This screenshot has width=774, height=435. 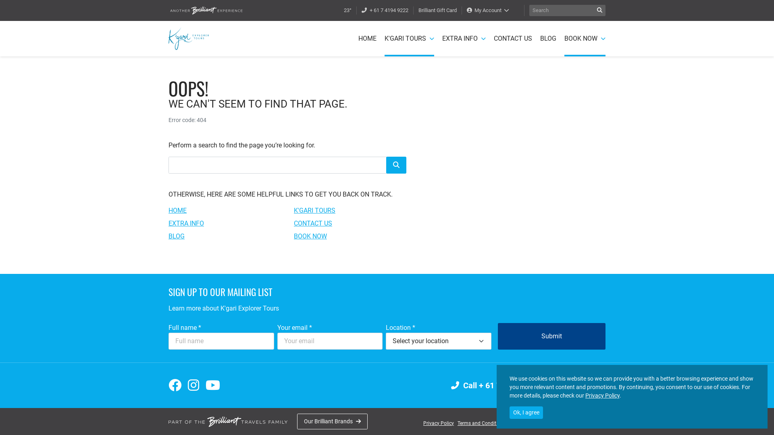 I want to click on HOME, so click(x=177, y=210).